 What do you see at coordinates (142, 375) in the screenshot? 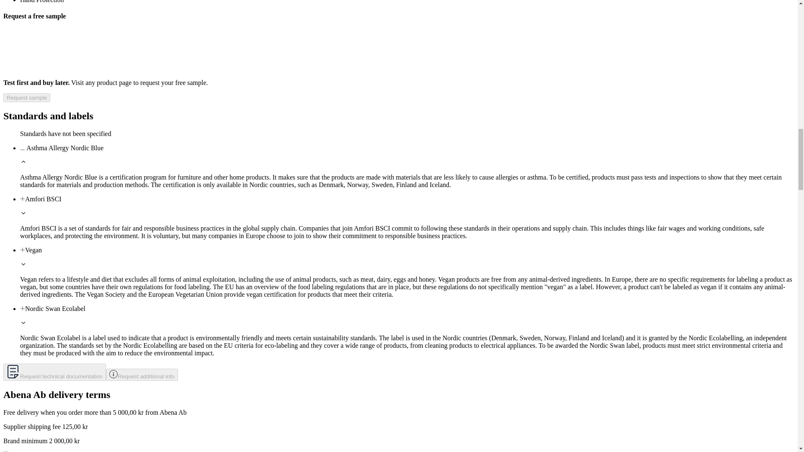
I see `Request additional info` at bounding box center [142, 375].